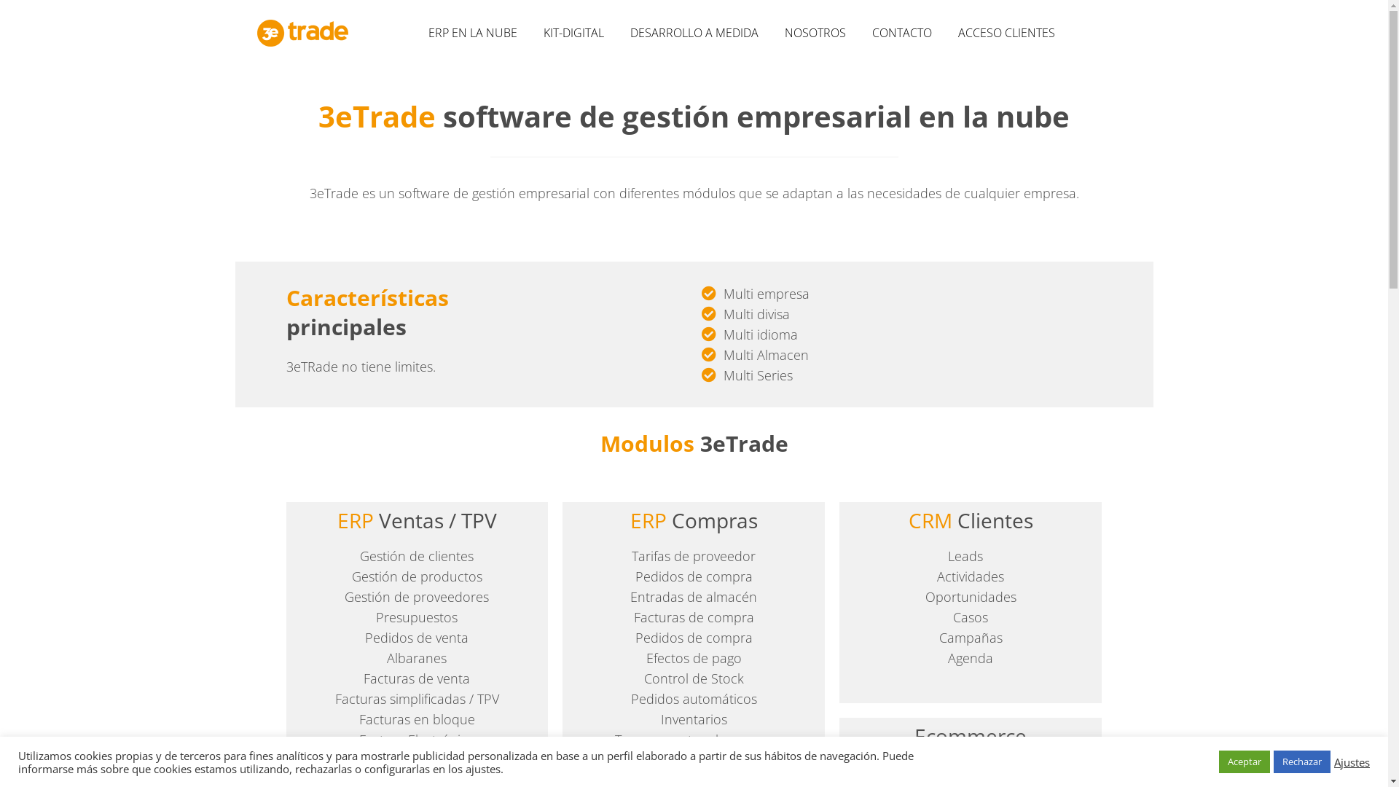 Image resolution: width=1399 pixels, height=787 pixels. Describe the element at coordinates (522, 555) in the screenshot. I see `ERP en la nube` at that location.